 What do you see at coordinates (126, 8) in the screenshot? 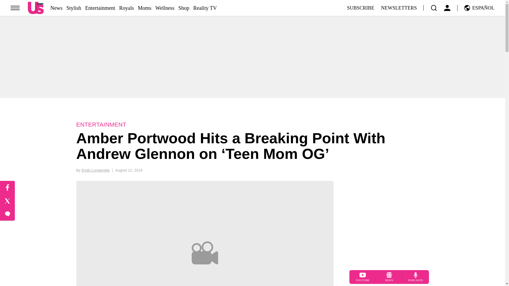
I see `Royals` at bounding box center [126, 8].